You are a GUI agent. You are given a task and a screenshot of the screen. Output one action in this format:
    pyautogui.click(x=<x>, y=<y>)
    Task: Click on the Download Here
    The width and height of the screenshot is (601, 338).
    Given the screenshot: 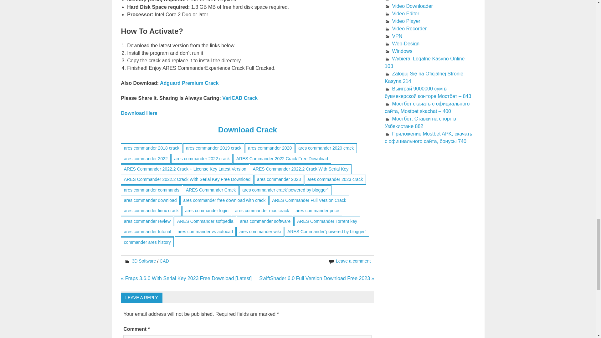 What is the action you would take?
    pyautogui.click(x=139, y=113)
    